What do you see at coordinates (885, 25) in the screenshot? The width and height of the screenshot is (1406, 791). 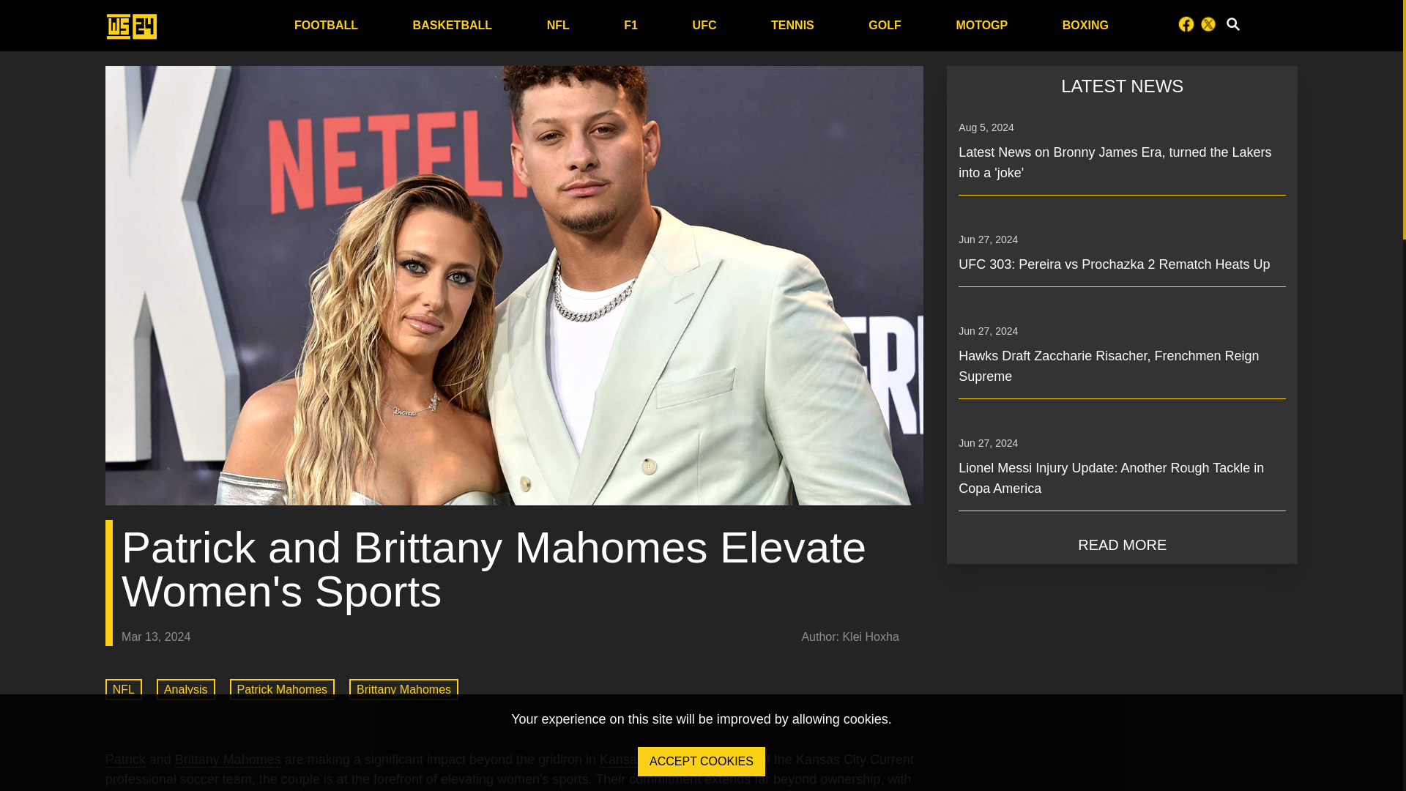 I see `NFL` at bounding box center [885, 25].